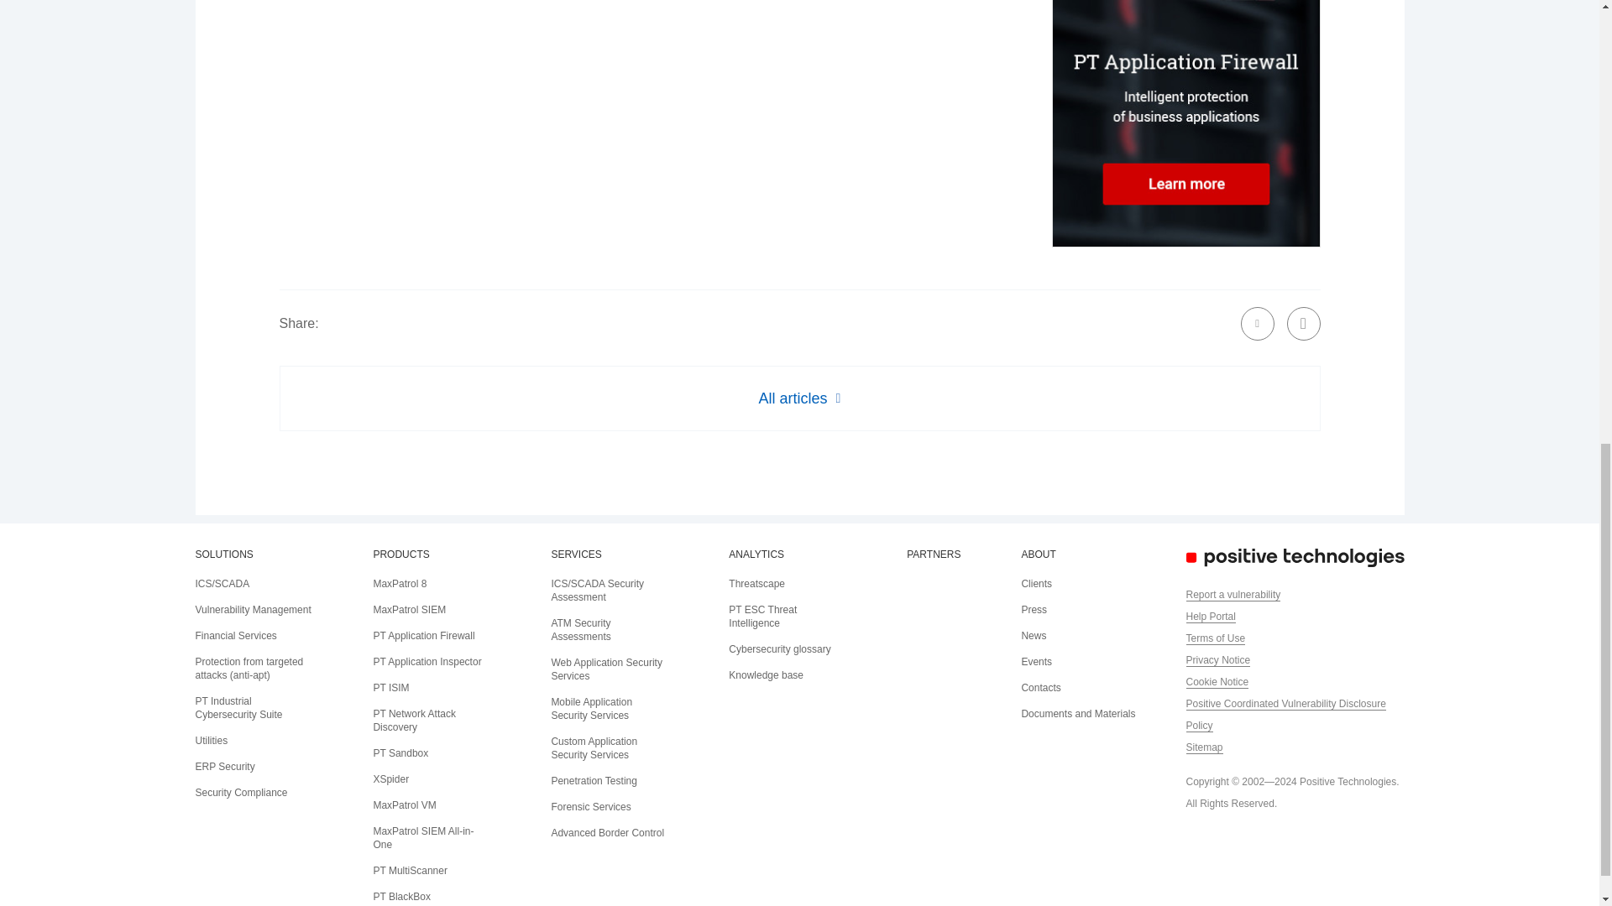  What do you see at coordinates (423, 837) in the screenshot?
I see `MaxPatrol SIEM All-in-One` at bounding box center [423, 837].